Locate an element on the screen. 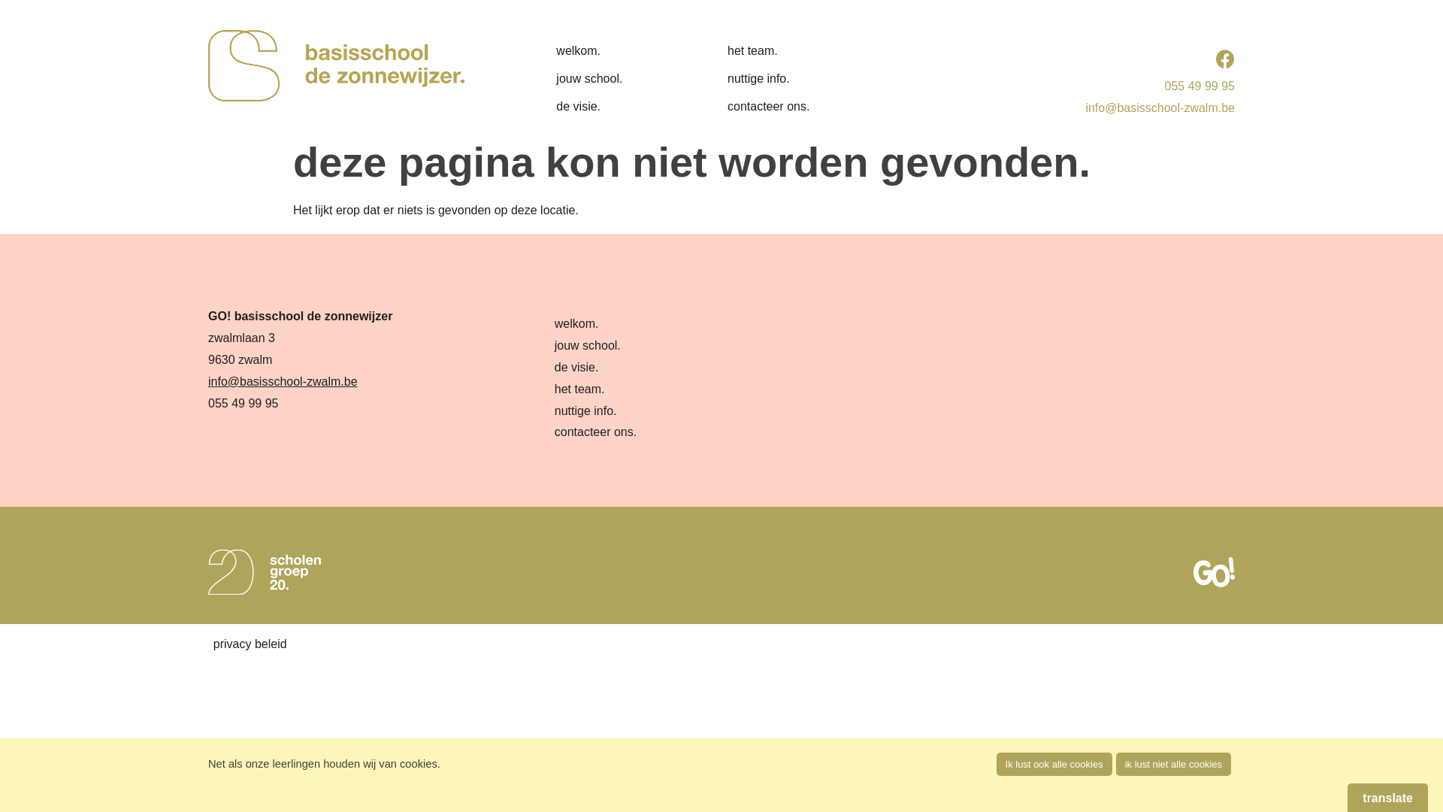 The image size is (1443, 812). privacy beleid is located at coordinates (250, 644).